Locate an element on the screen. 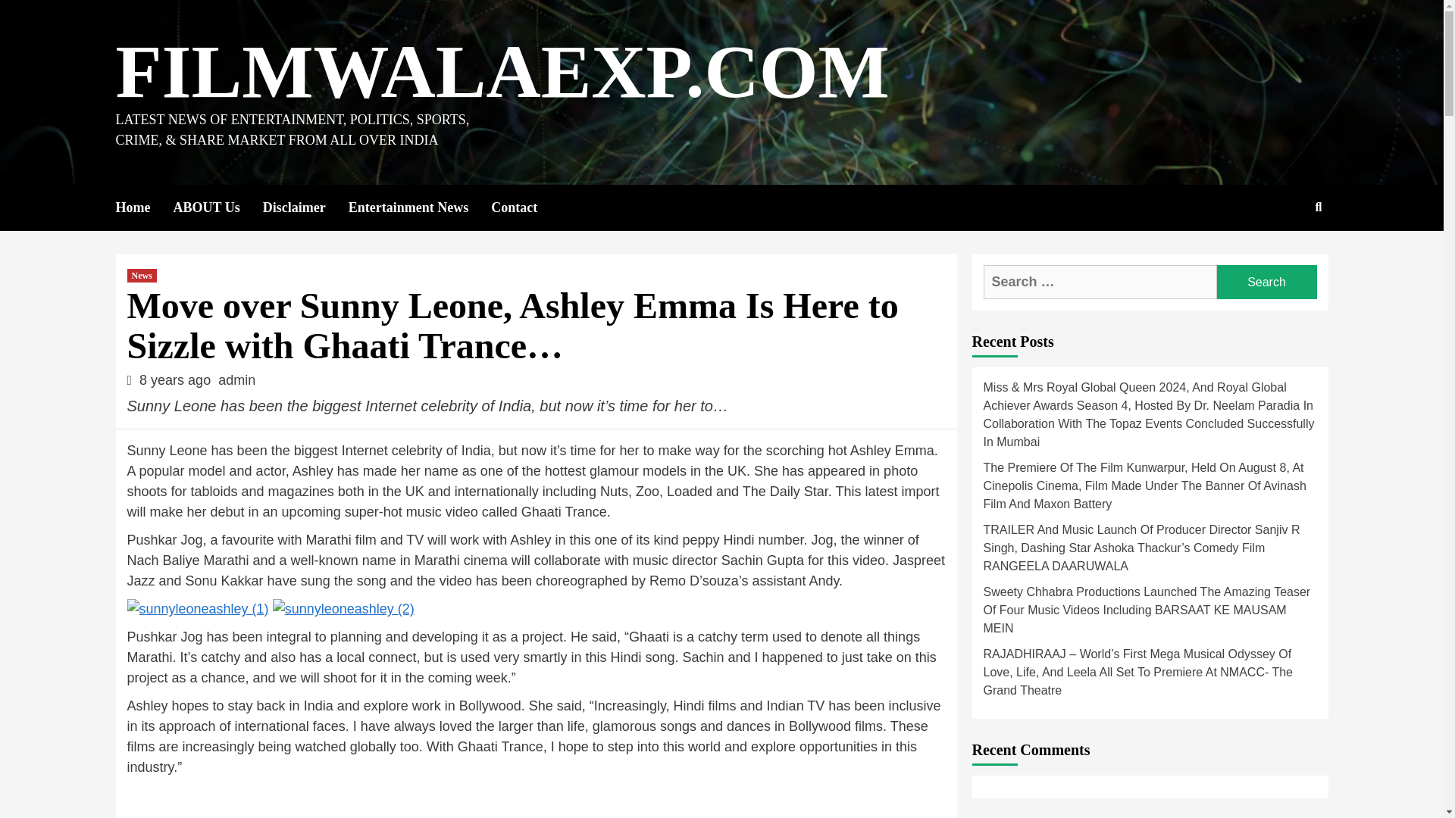  Contact is located at coordinates (526, 208).